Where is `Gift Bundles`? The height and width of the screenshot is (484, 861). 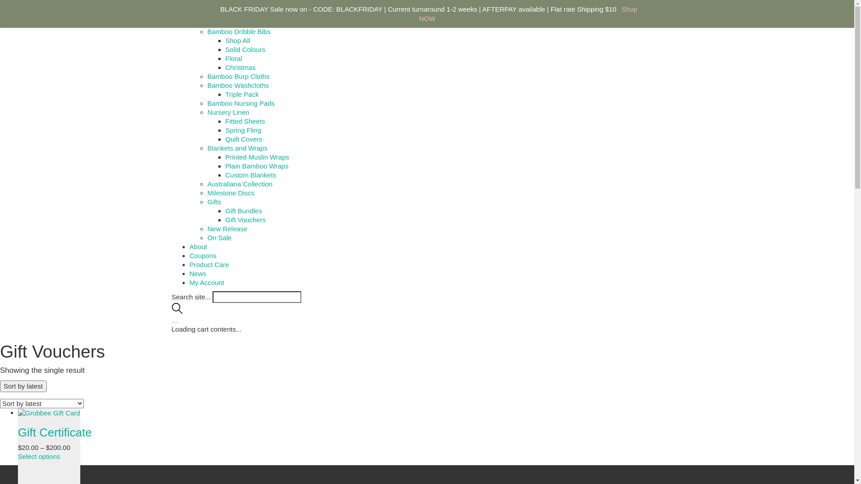
Gift Bundles is located at coordinates (244, 211).